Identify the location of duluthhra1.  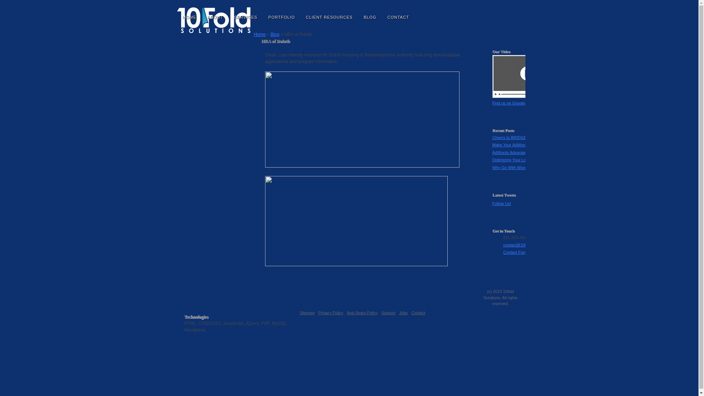
(362, 120).